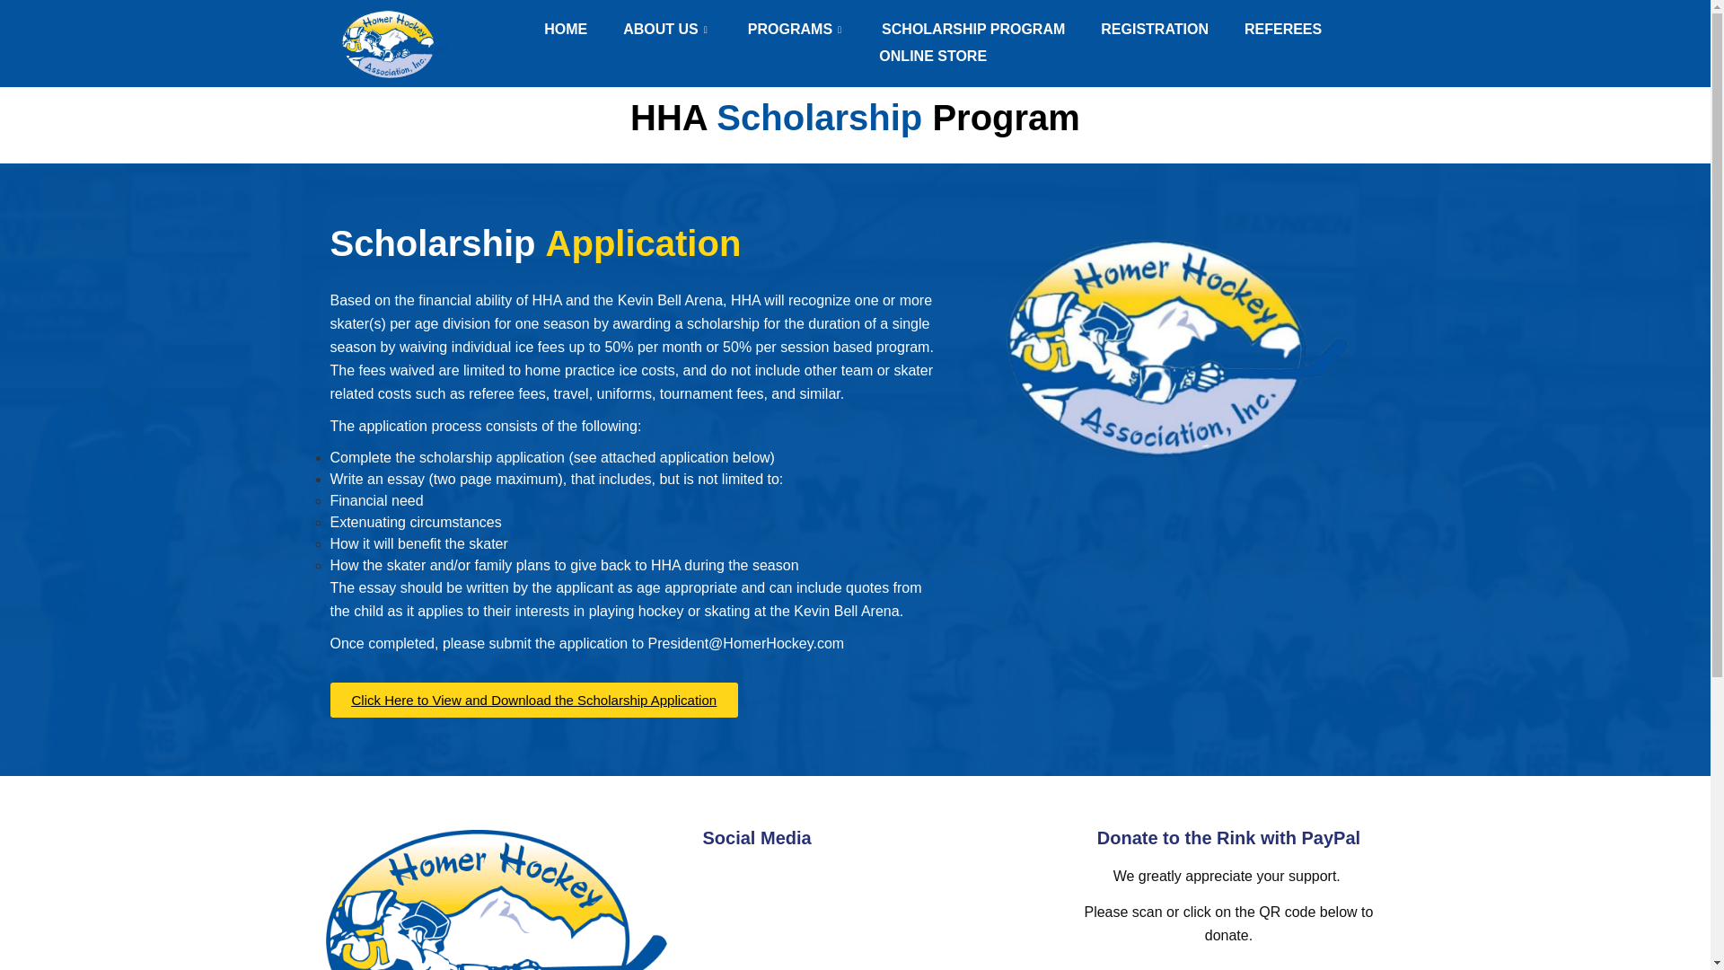 The image size is (1724, 970). What do you see at coordinates (796, 29) in the screenshot?
I see `PROGRAMS` at bounding box center [796, 29].